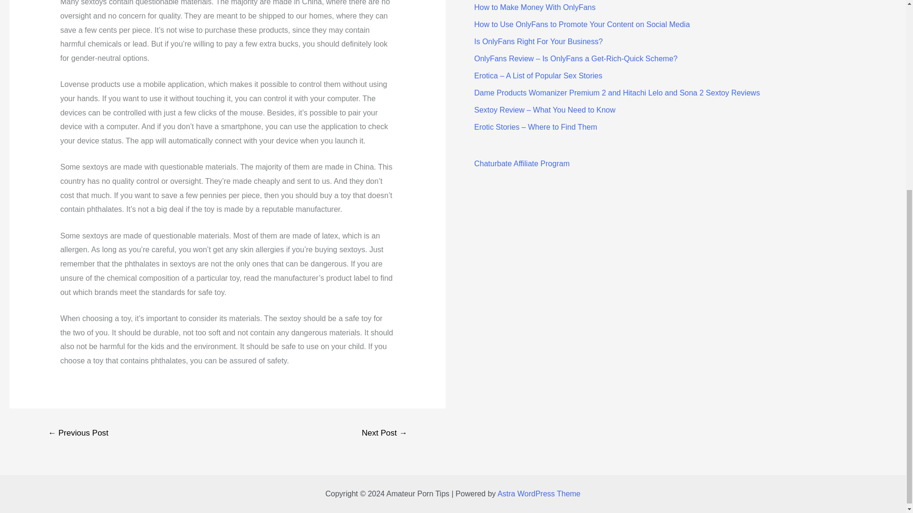  Describe the element at coordinates (522, 163) in the screenshot. I see `Chaturbate Affiliate Program` at that location.